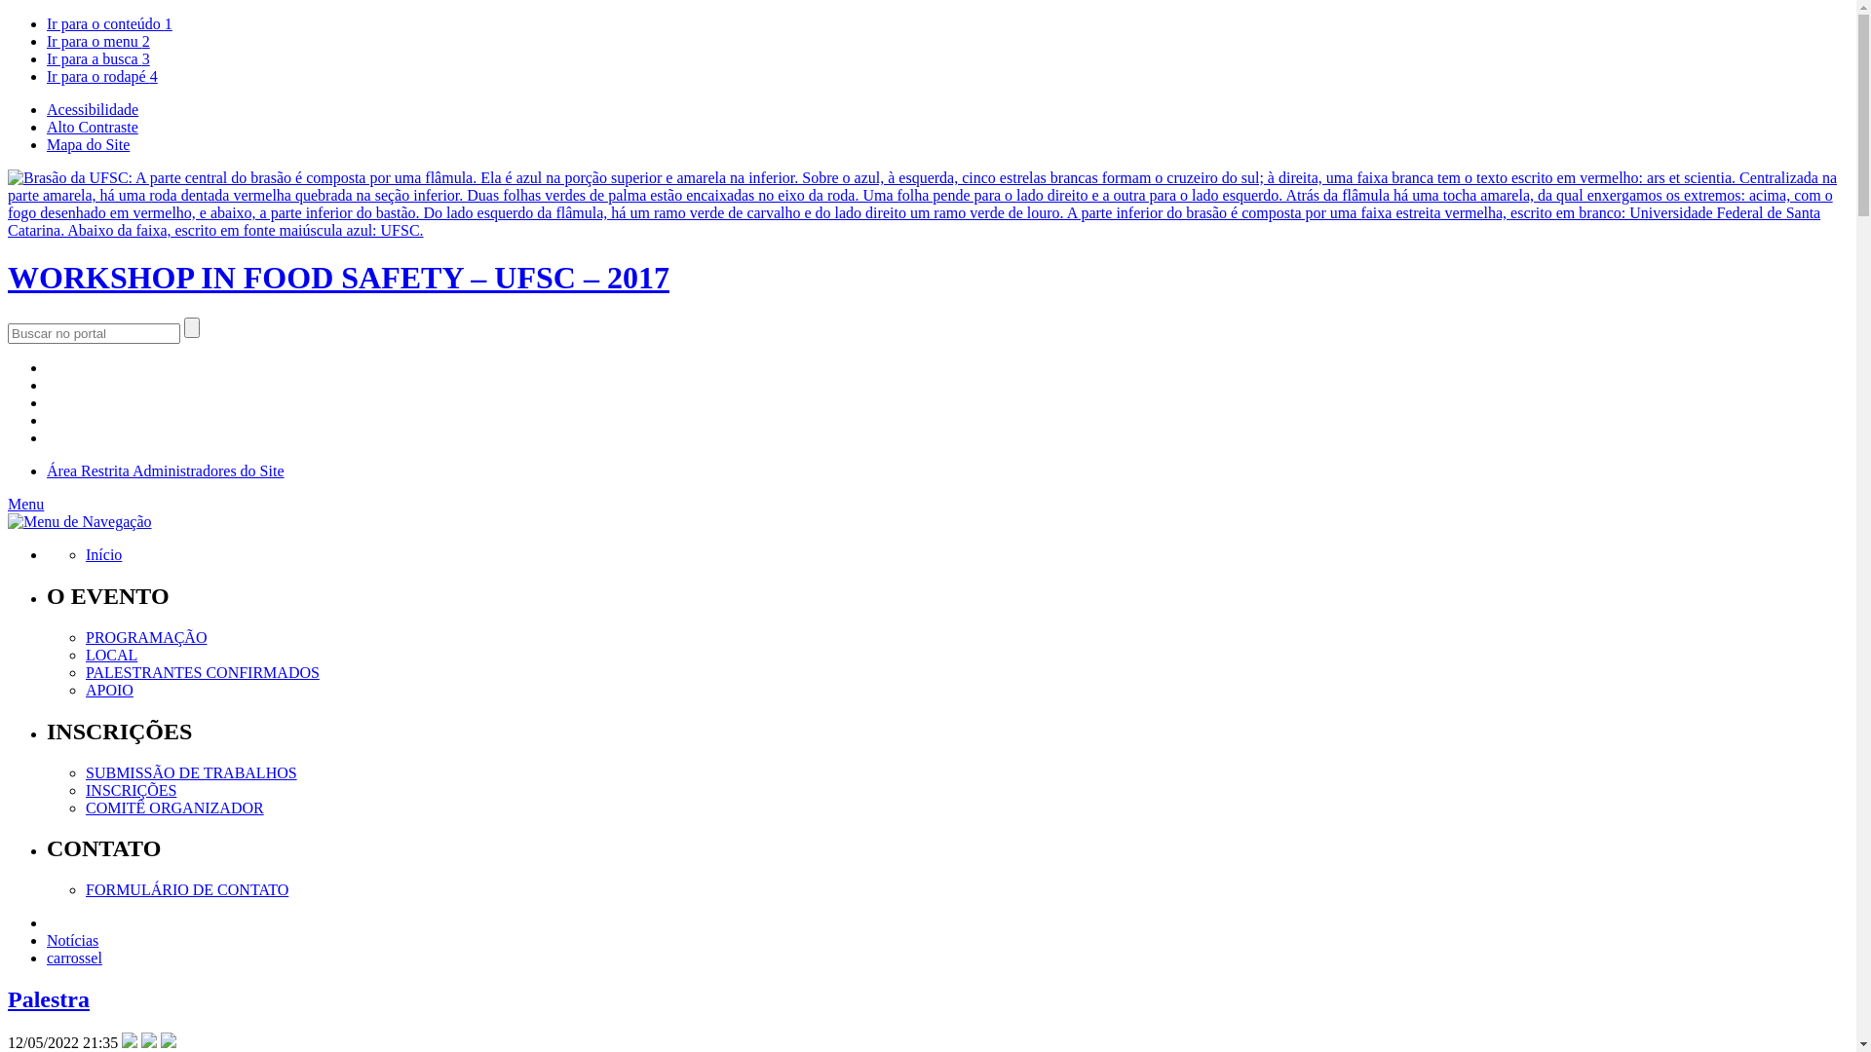 The image size is (1871, 1052). What do you see at coordinates (209, 471) in the screenshot?
I see `Administradores do Site` at bounding box center [209, 471].